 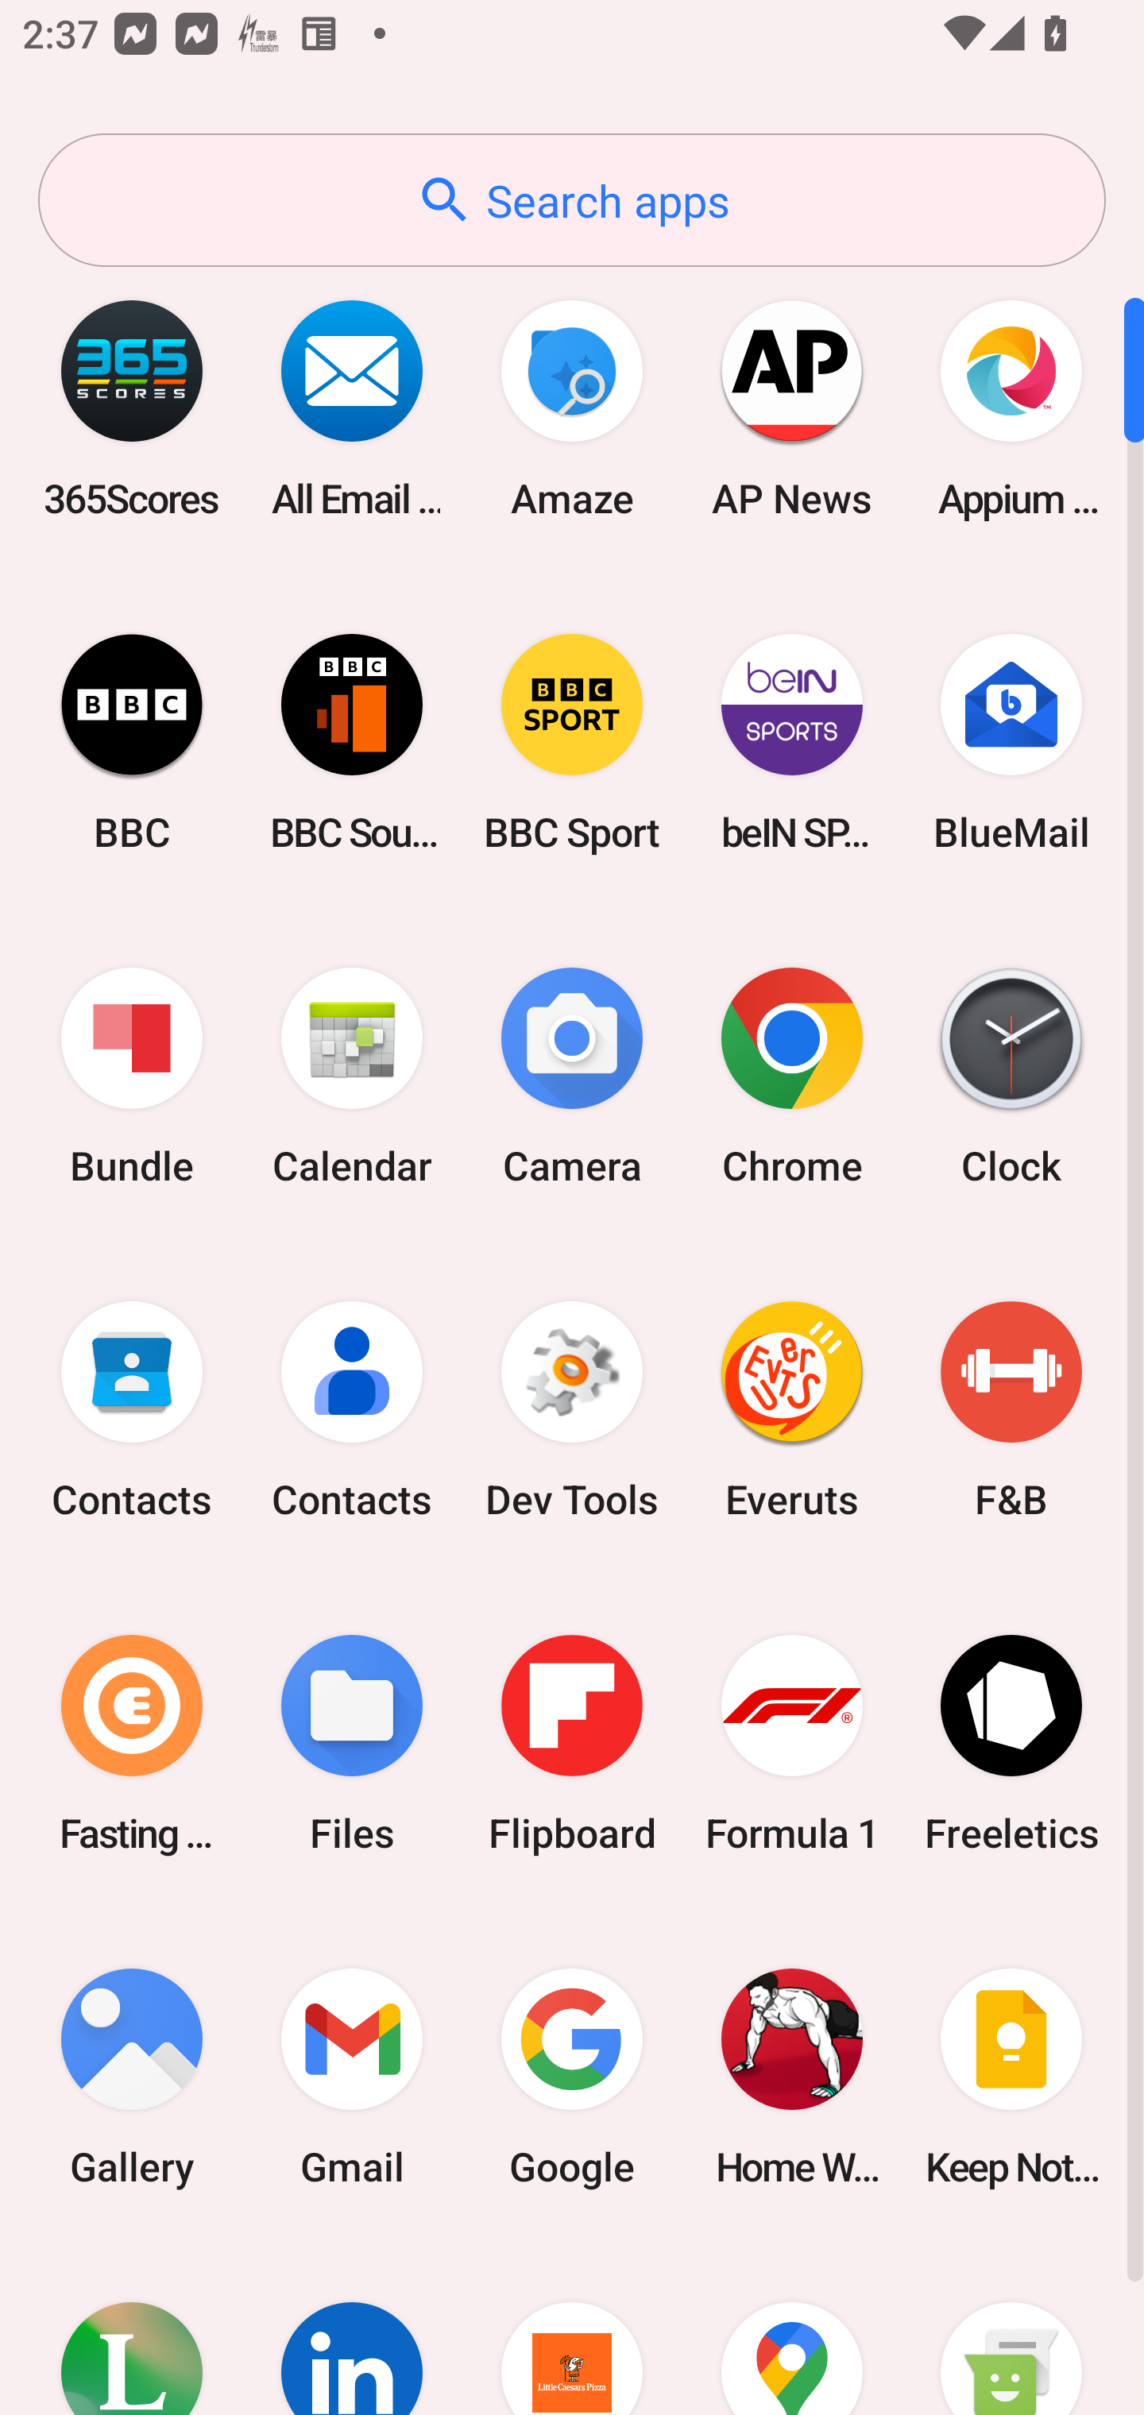 What do you see at coordinates (1011, 2077) in the screenshot?
I see `Keep Notes` at bounding box center [1011, 2077].